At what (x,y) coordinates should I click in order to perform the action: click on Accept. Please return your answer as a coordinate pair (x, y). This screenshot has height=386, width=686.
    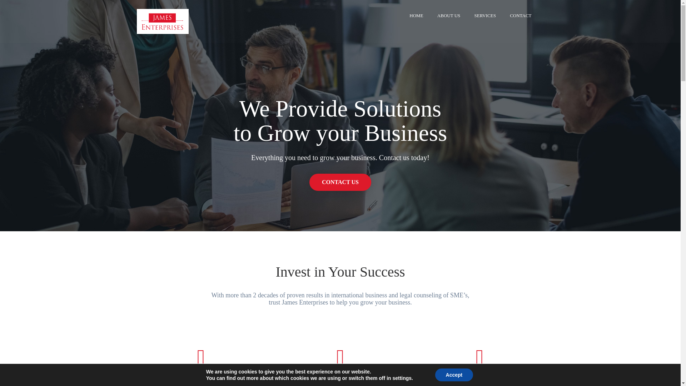
    Looking at the image, I should click on (454, 375).